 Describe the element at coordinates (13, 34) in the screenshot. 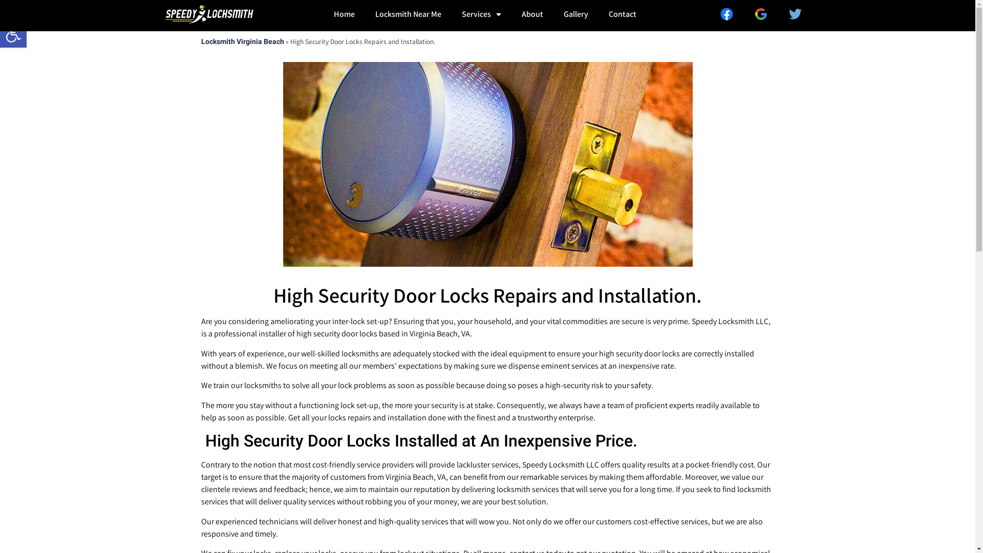

I see `Open toolbar
Accessibility Tools` at that location.